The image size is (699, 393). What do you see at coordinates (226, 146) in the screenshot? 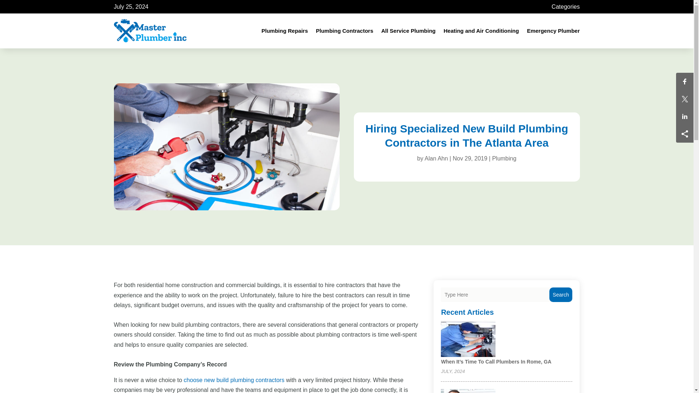
I see `Welcome To Master Plumber Inc` at bounding box center [226, 146].